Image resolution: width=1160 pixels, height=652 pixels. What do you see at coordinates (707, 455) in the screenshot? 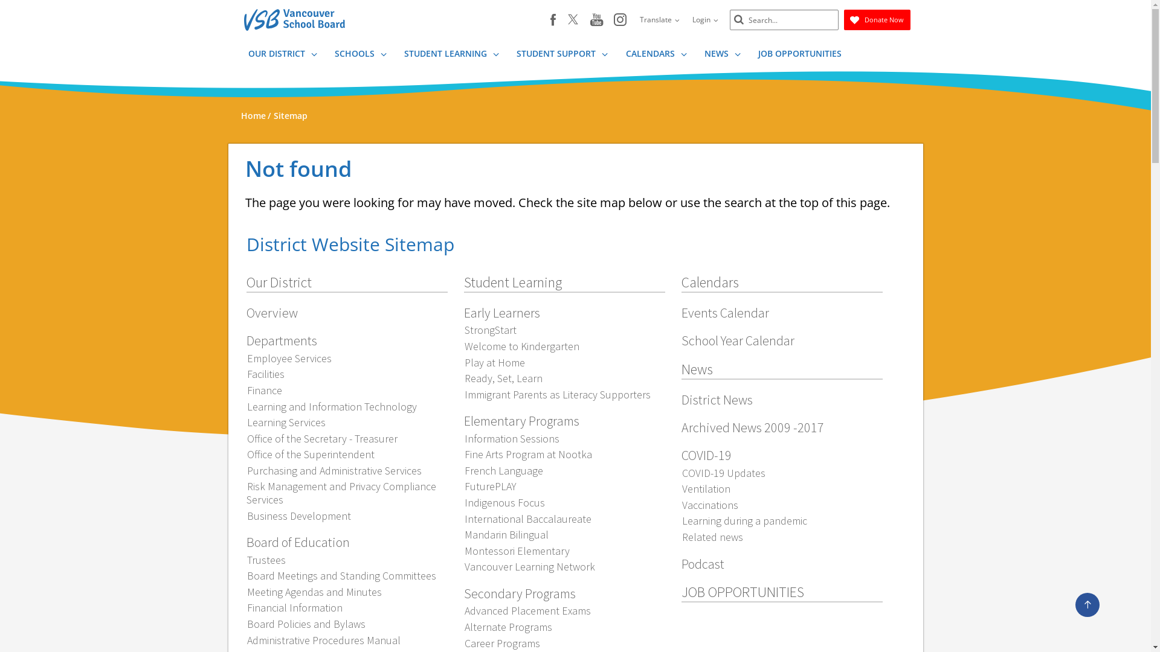
I see `COVID-19` at bounding box center [707, 455].